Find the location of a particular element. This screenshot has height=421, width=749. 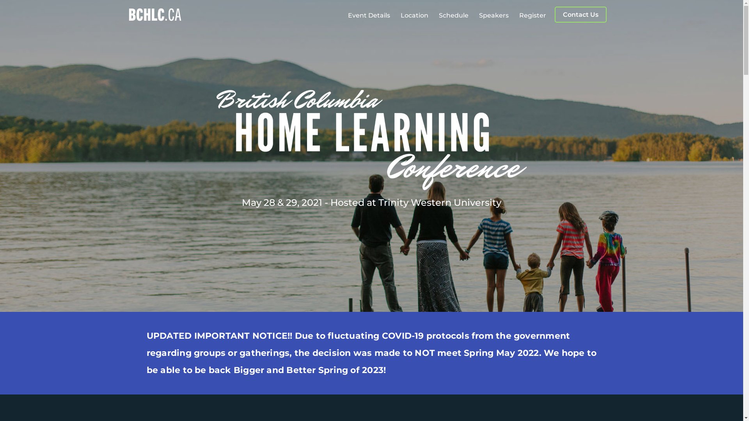

Register is located at coordinates (536, 16).